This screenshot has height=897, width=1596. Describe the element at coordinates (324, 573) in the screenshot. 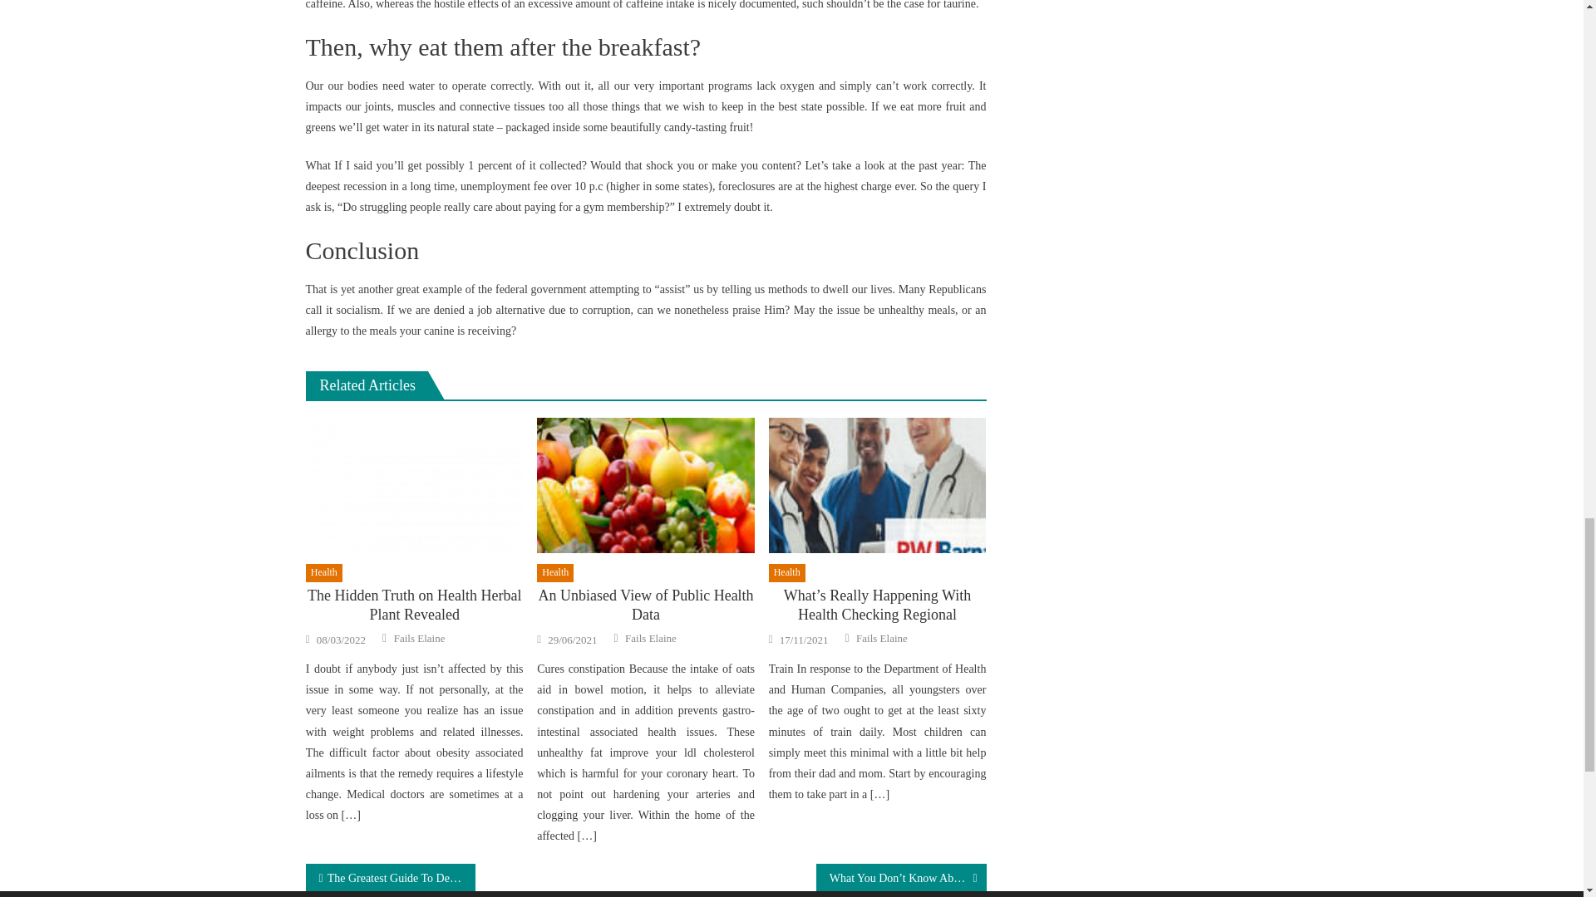

I see `Health` at that location.